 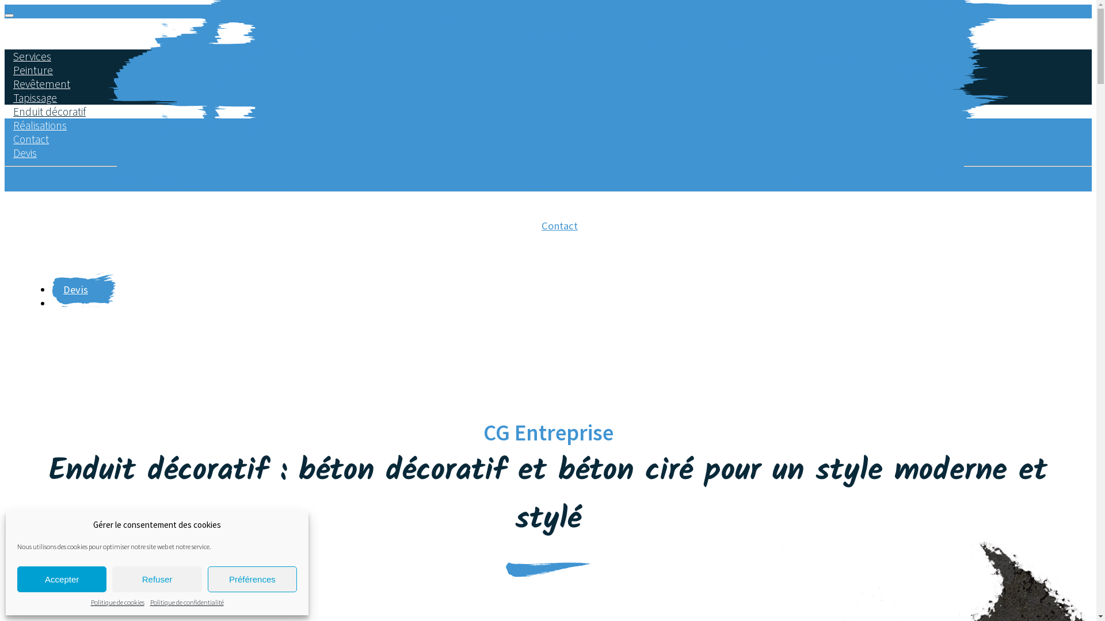 What do you see at coordinates (35, 98) in the screenshot?
I see `Tapissage` at bounding box center [35, 98].